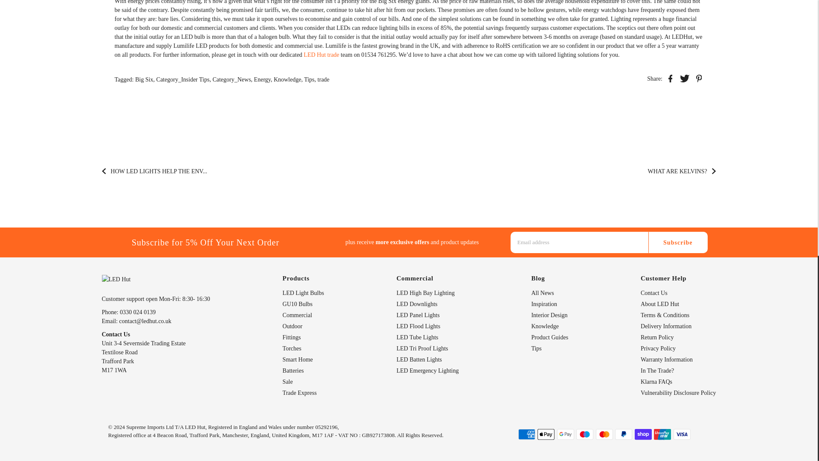 The image size is (819, 461). I want to click on Share on Twitter, so click(684, 78).